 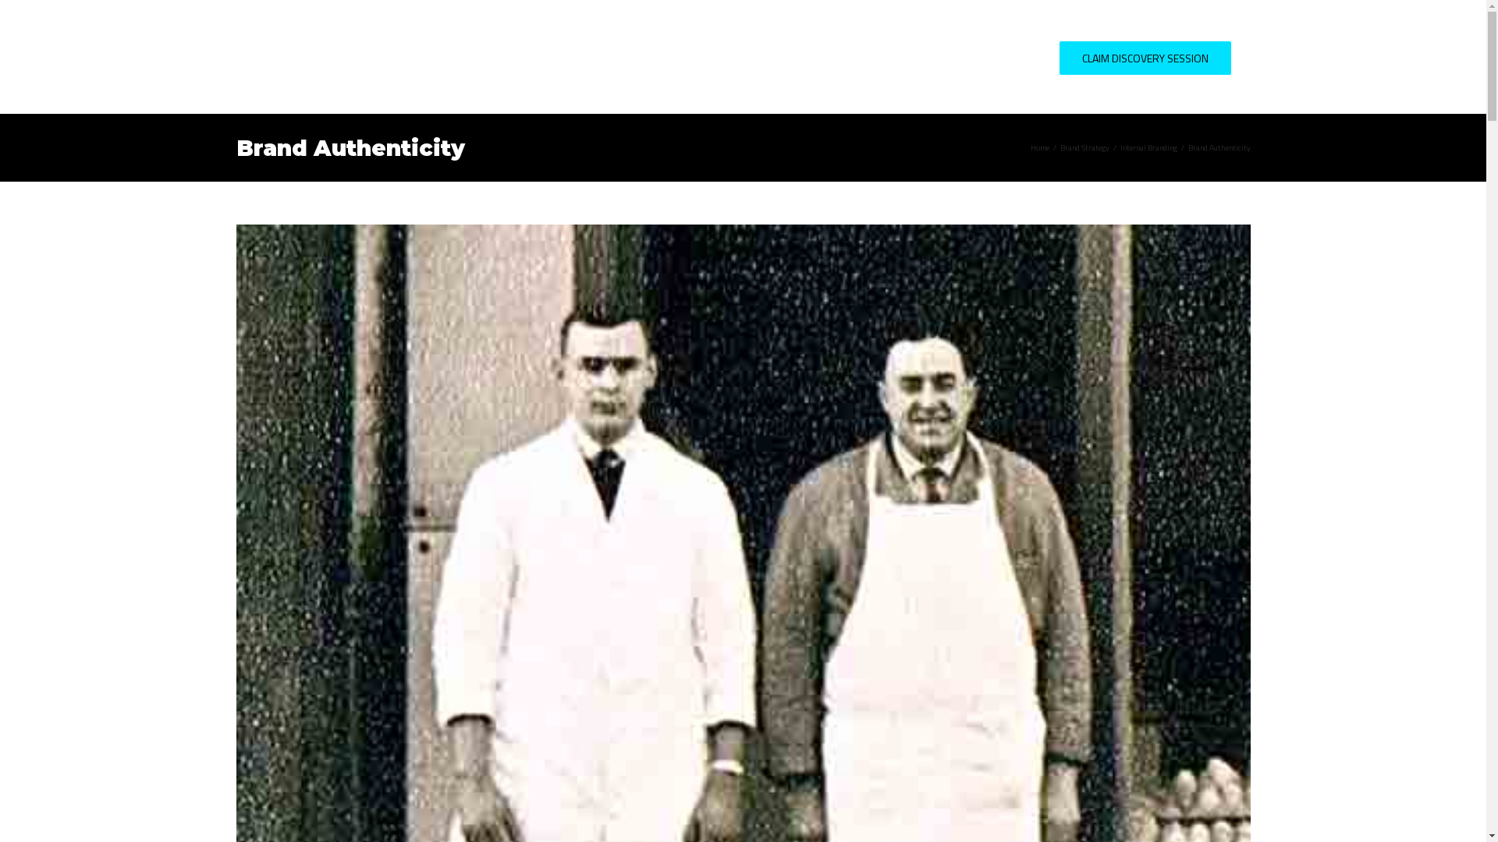 What do you see at coordinates (1039, 148) in the screenshot?
I see `Home` at bounding box center [1039, 148].